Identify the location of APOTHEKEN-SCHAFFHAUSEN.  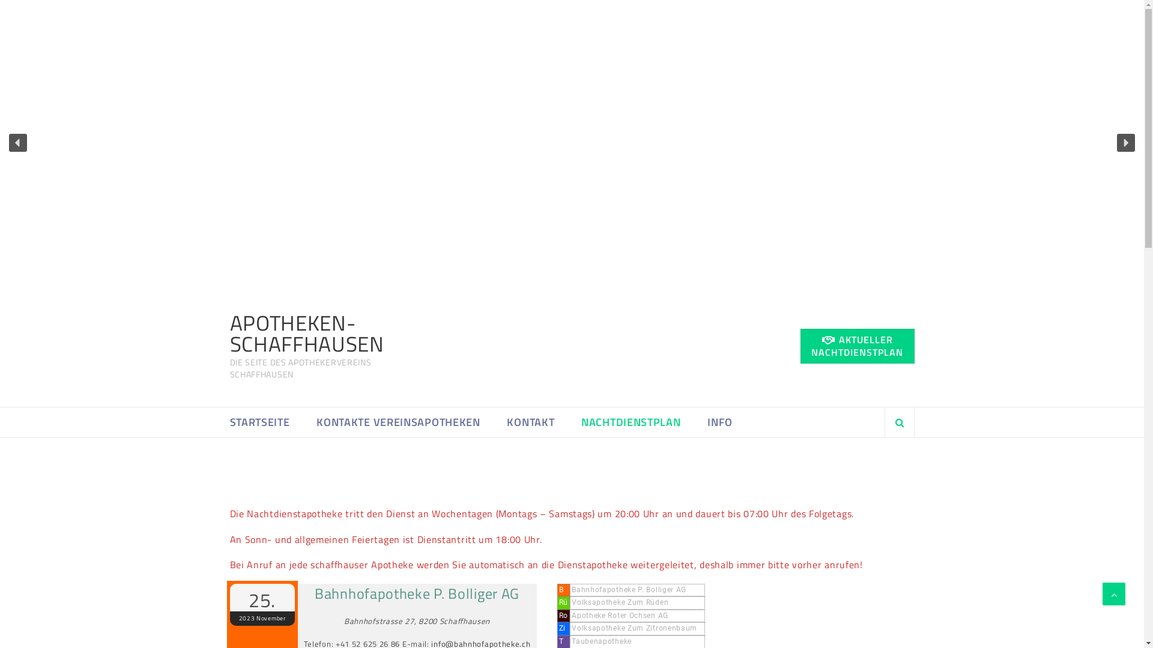
(306, 334).